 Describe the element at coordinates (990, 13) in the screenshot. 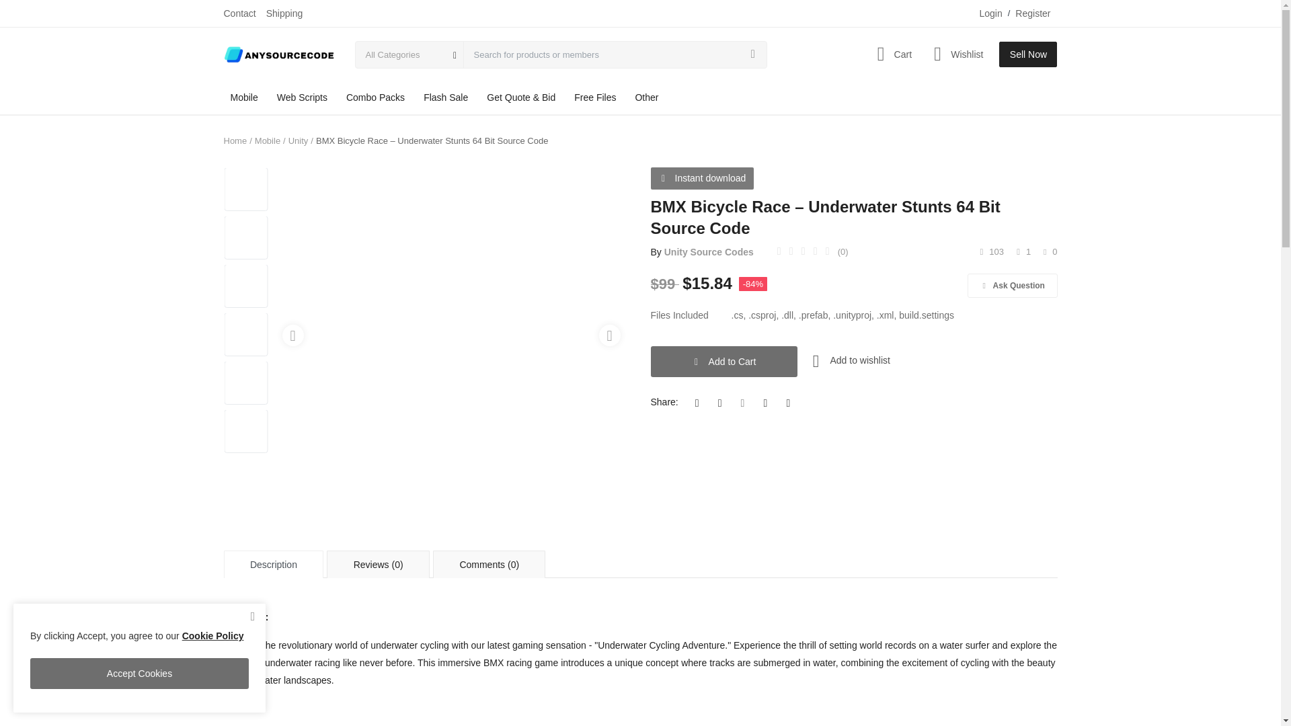

I see `Login` at that location.